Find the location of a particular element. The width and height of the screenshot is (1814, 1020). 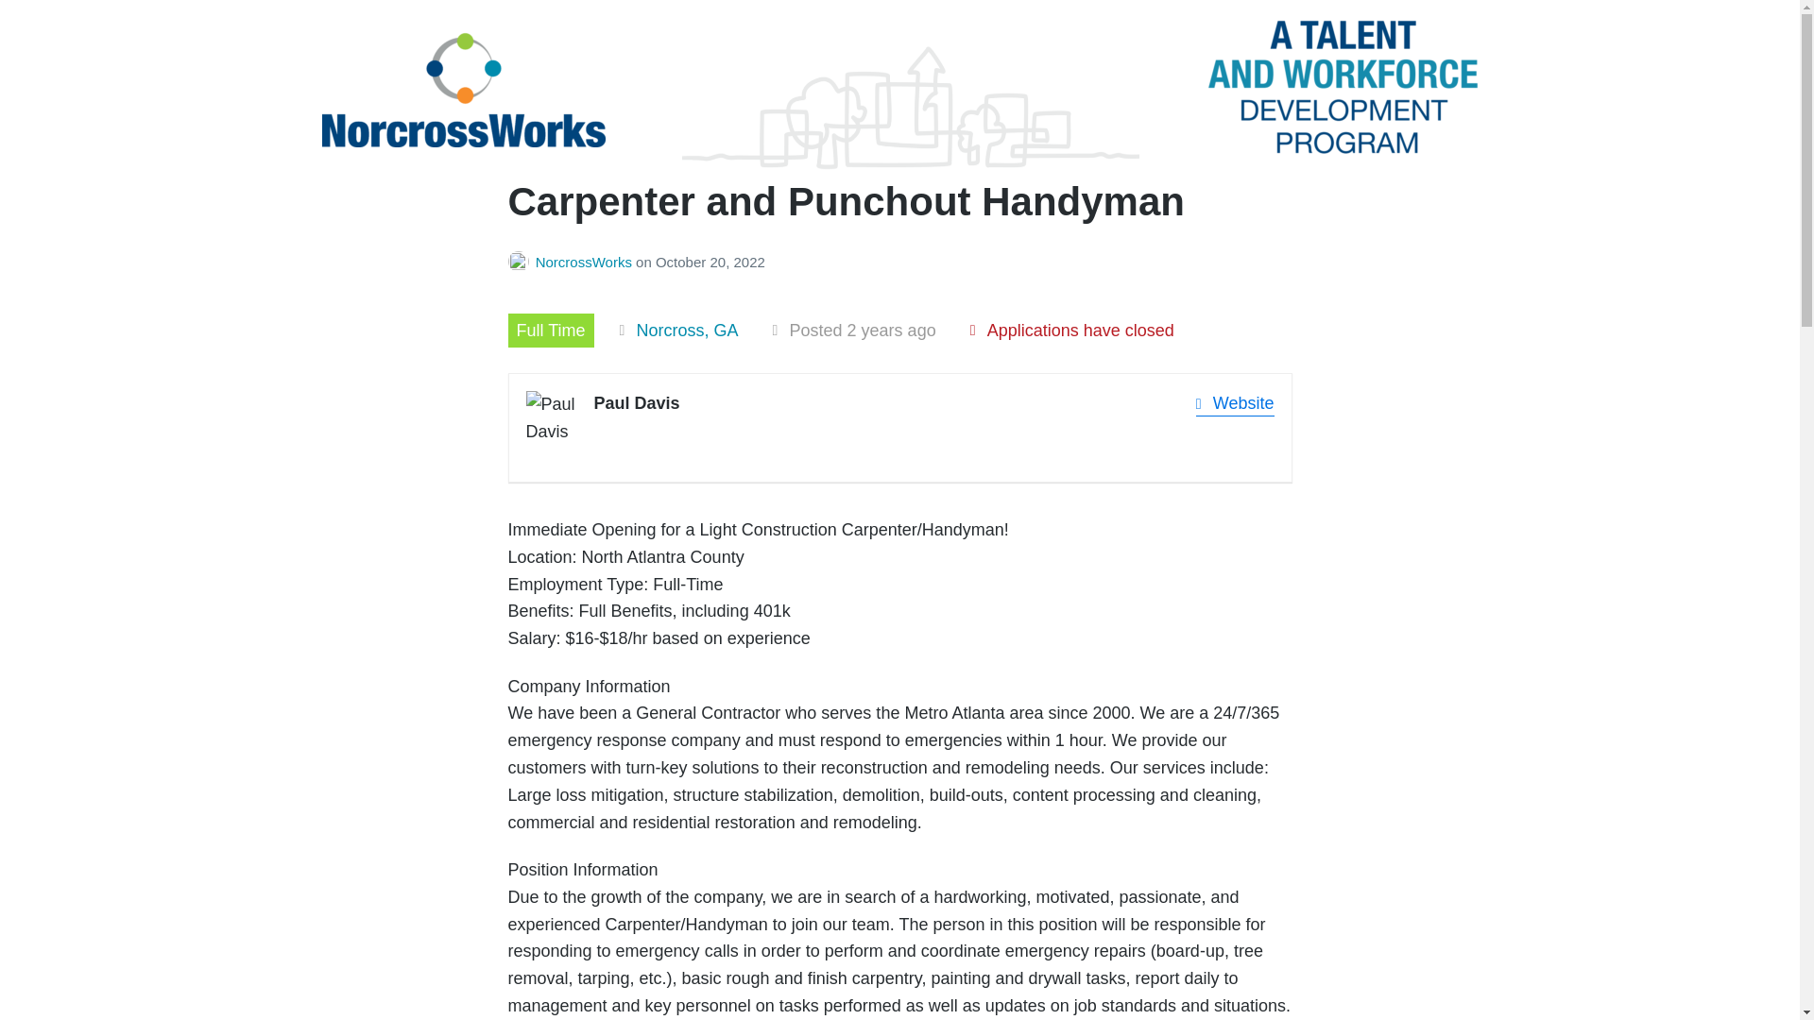

Website is located at coordinates (1235, 402).